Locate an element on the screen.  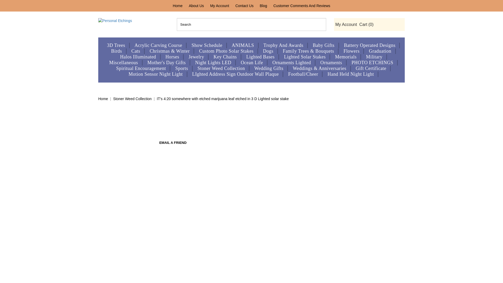
Military is located at coordinates (374, 57).